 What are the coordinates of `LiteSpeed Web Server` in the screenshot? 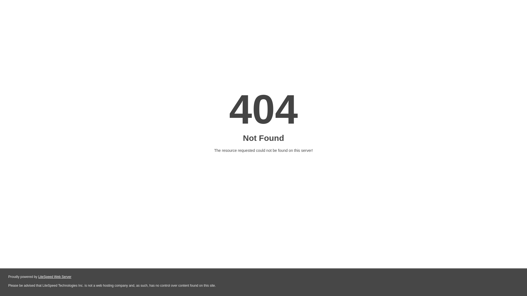 It's located at (55, 277).